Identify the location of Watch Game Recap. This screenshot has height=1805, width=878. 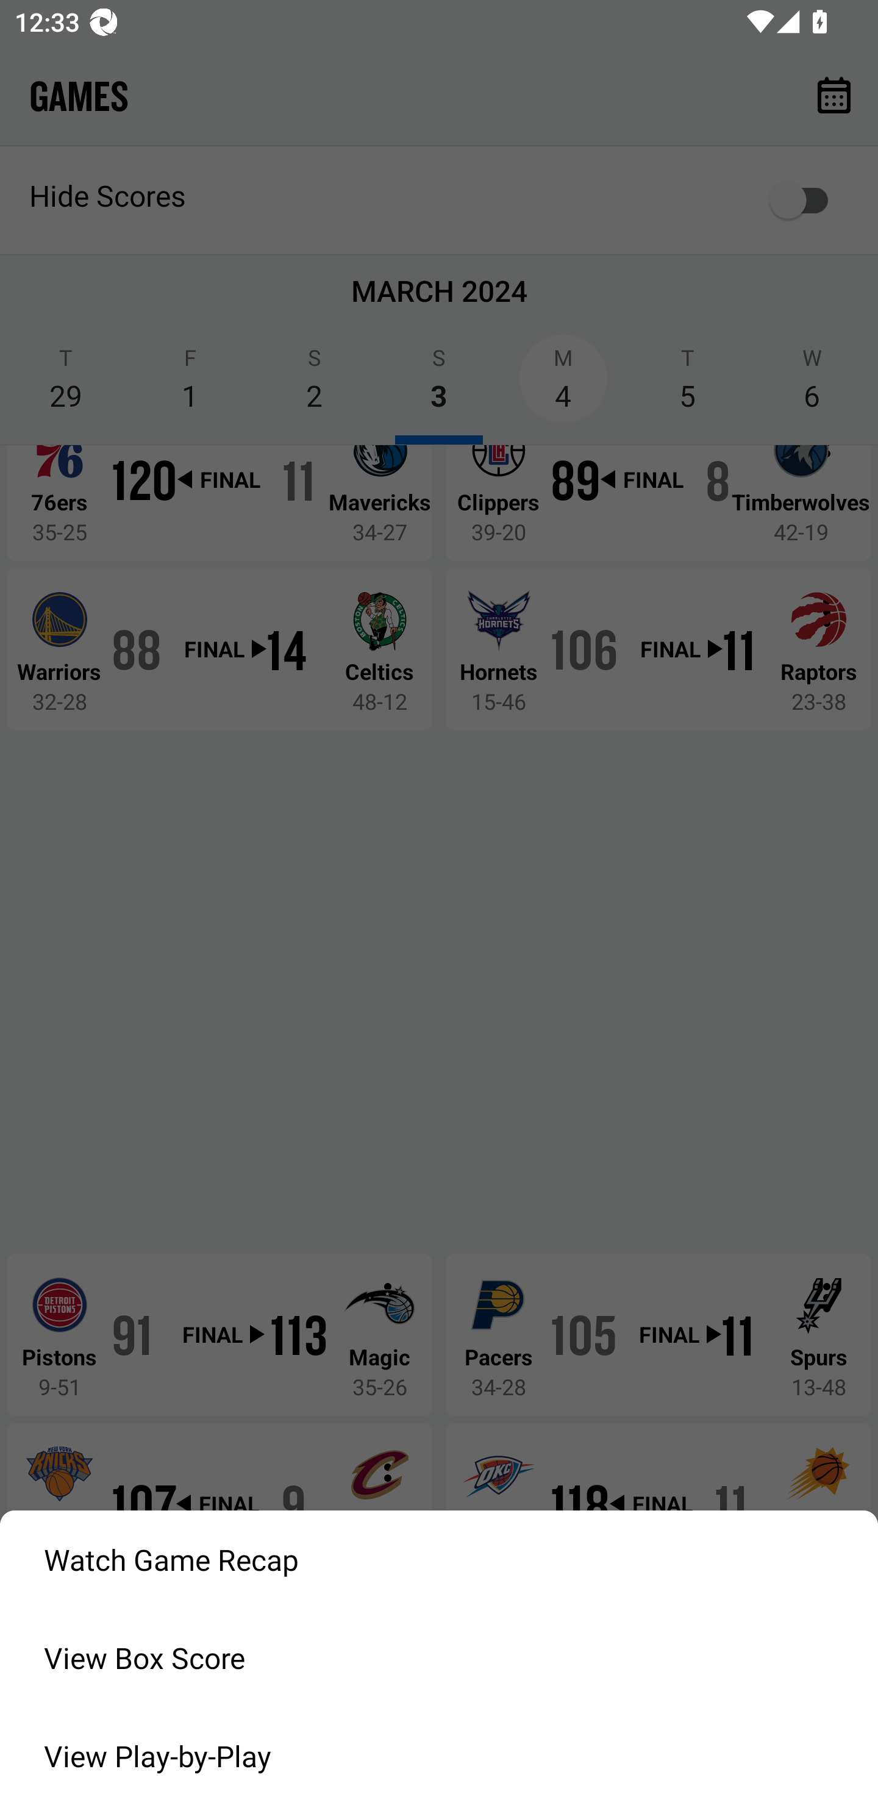
(439, 1559).